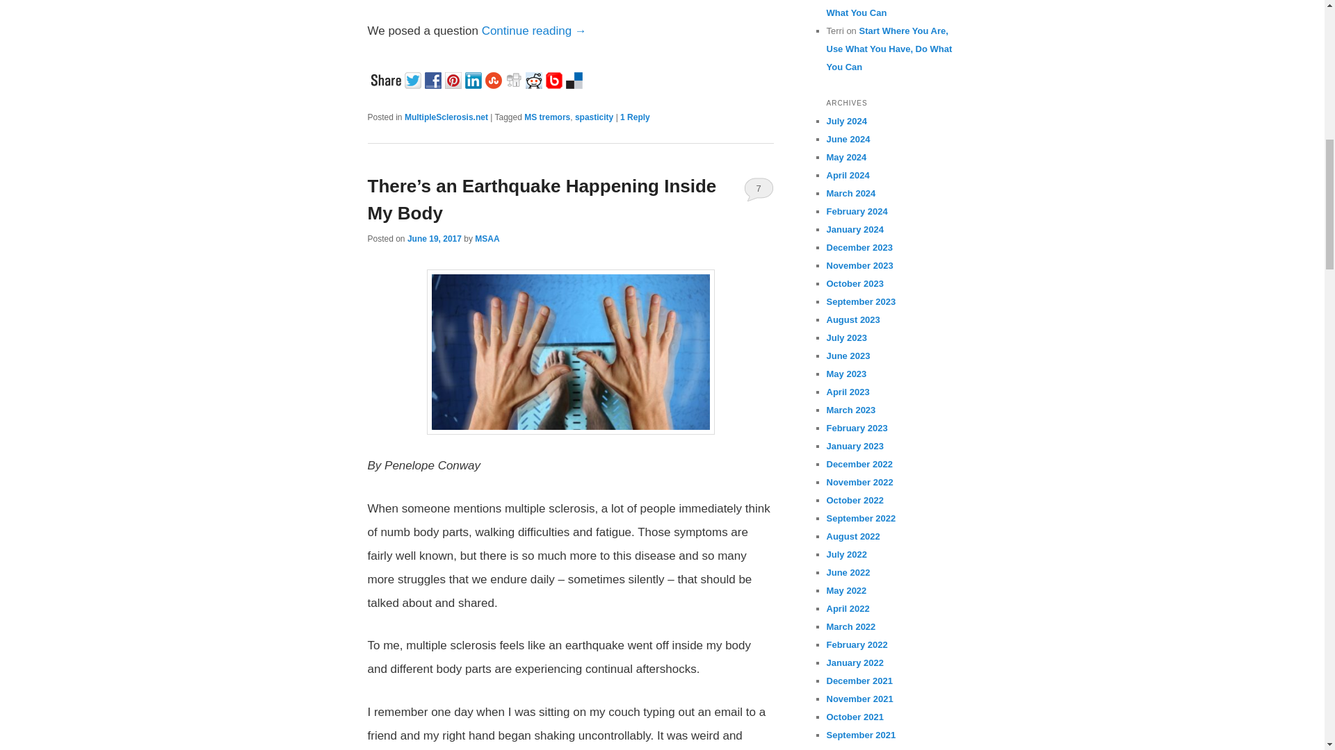  Describe the element at coordinates (547, 117) in the screenshot. I see `MS tremors` at that location.